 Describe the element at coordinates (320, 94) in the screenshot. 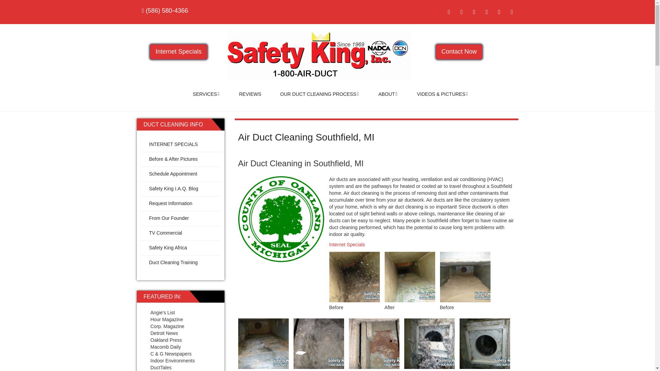

I see `OUR DUCT CLEANING PROCESS` at that location.